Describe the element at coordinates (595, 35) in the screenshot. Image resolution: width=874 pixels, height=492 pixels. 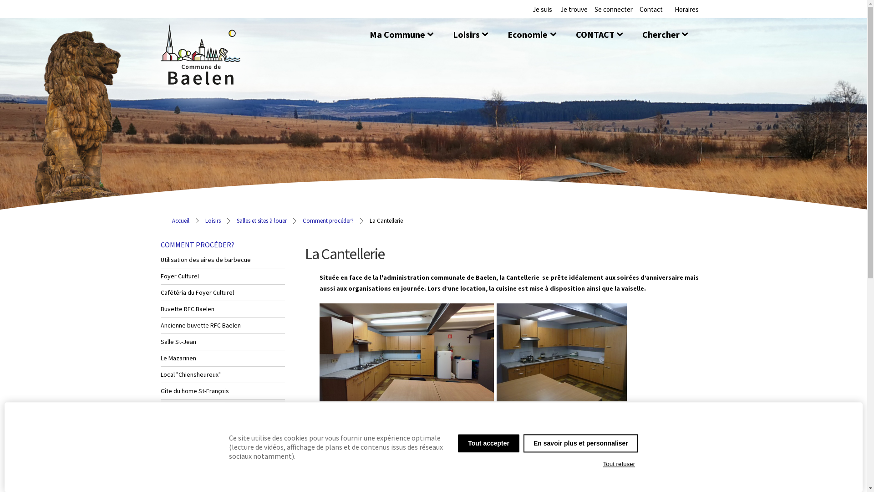
I see `CONTACT` at that location.